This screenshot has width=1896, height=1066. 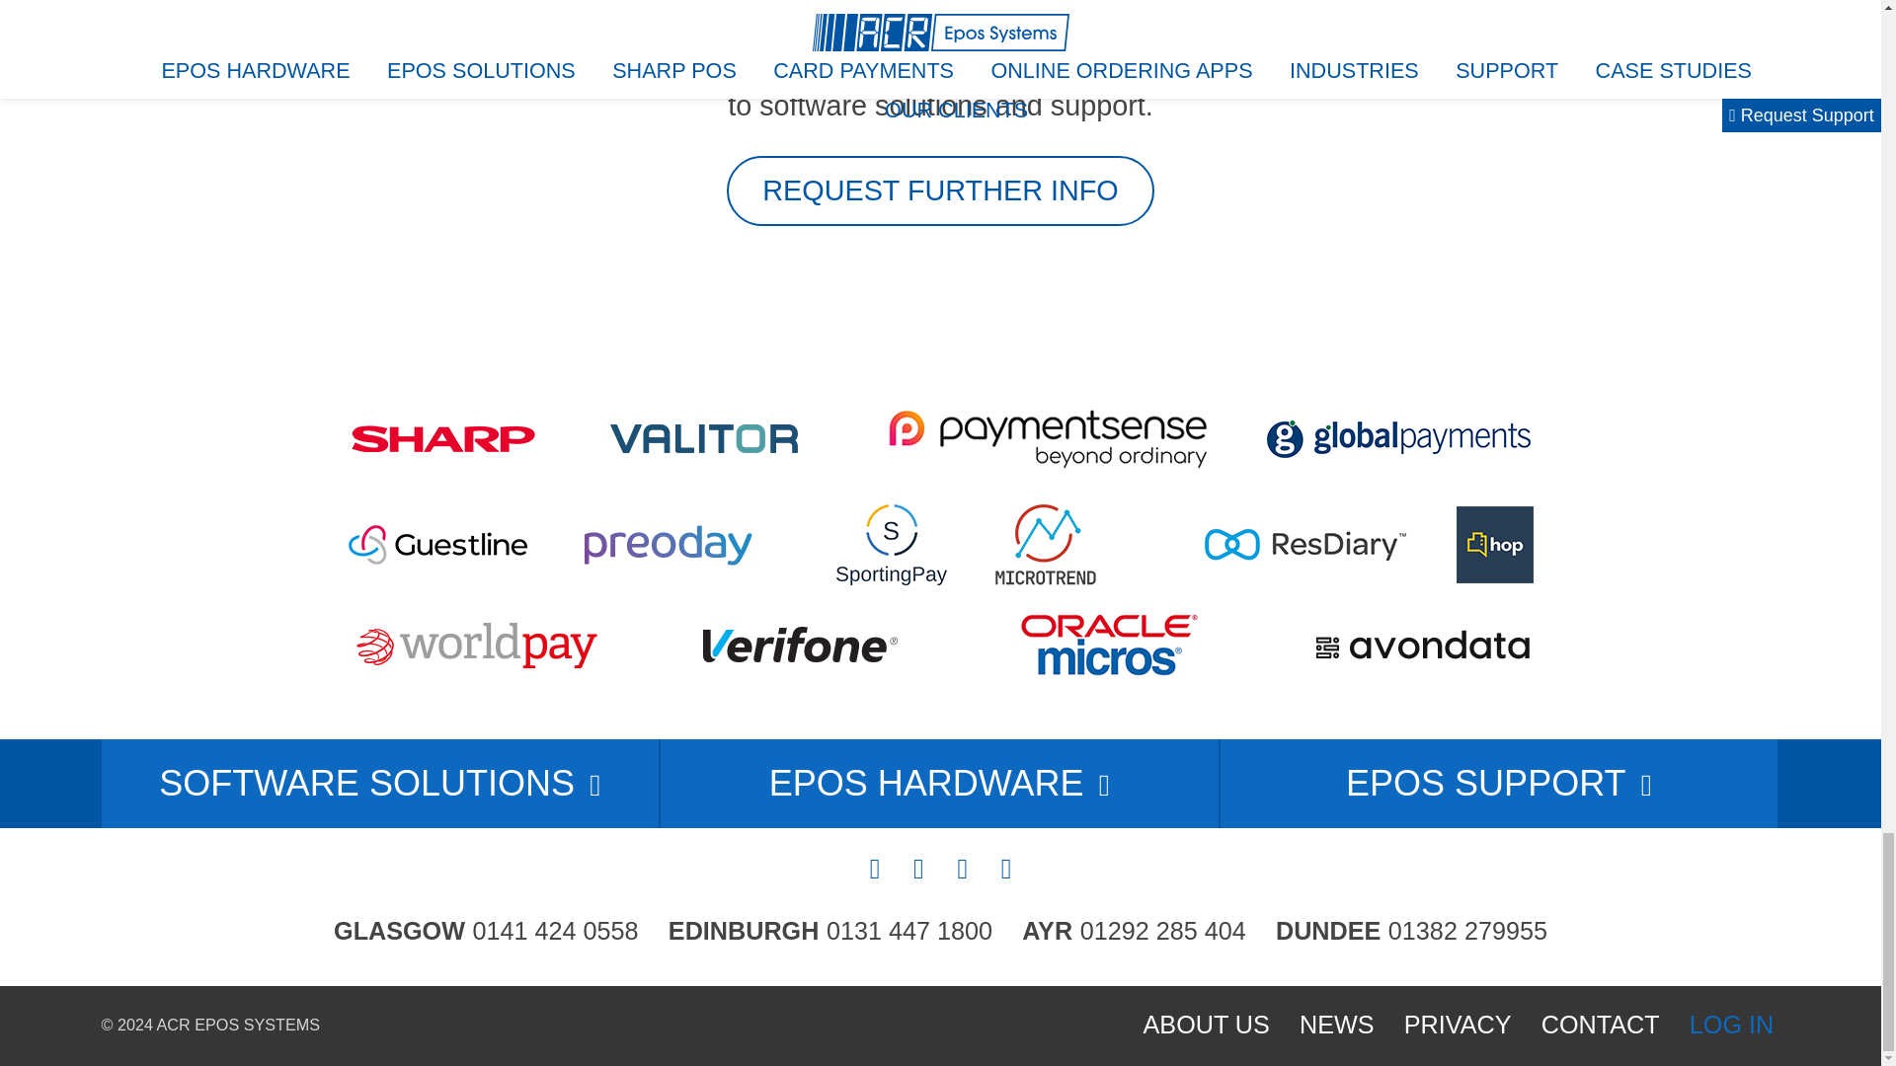 I want to click on NEWS, so click(x=1336, y=1024).